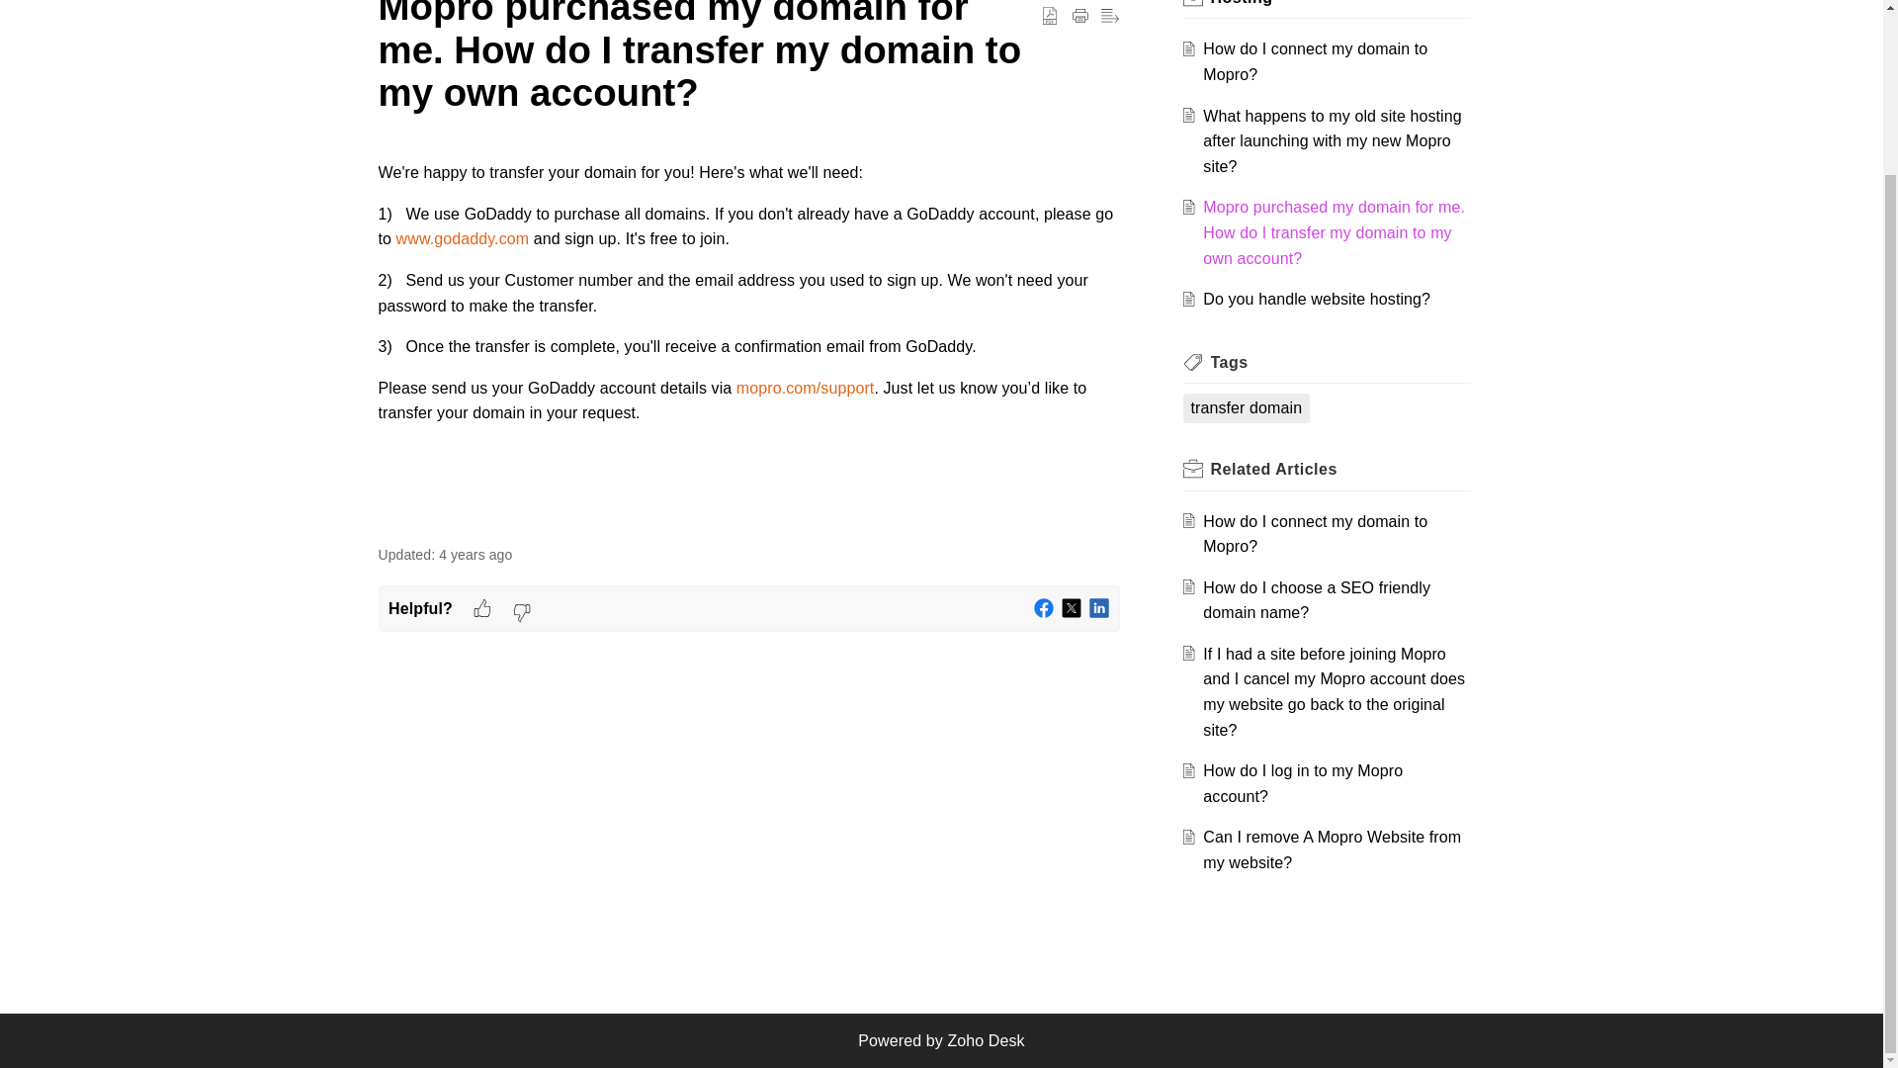 The height and width of the screenshot is (1068, 1898). Describe the element at coordinates (1303, 783) in the screenshot. I see `How do I log in to my Mopro account?` at that location.